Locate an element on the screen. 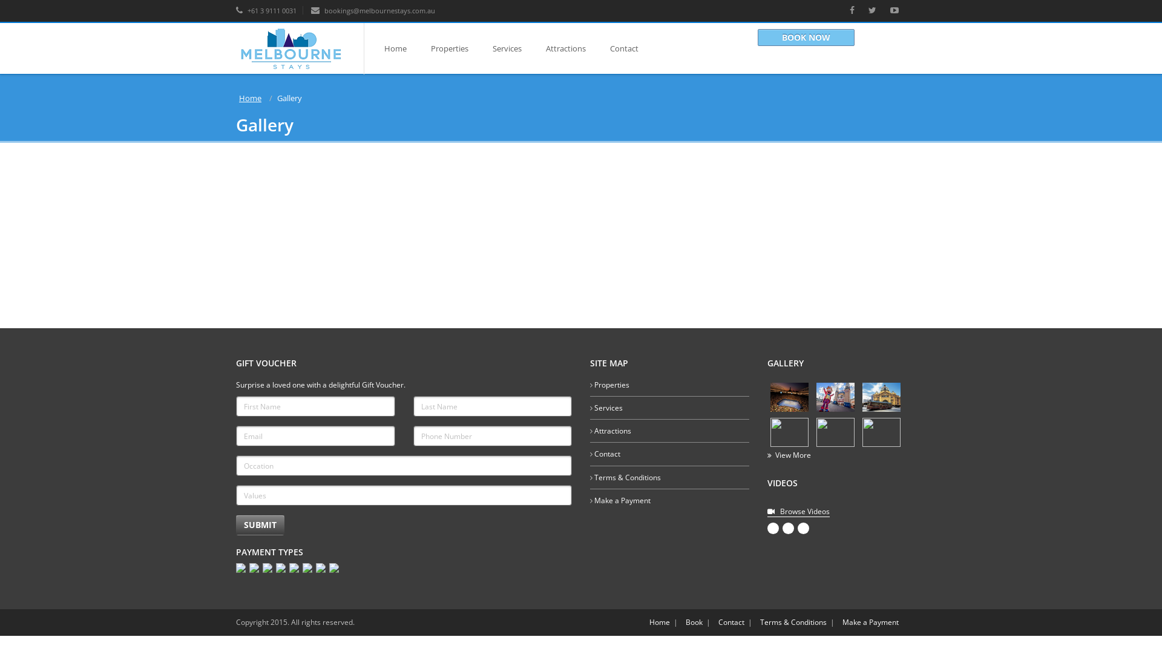 This screenshot has height=654, width=1162. Home is located at coordinates (396, 48).